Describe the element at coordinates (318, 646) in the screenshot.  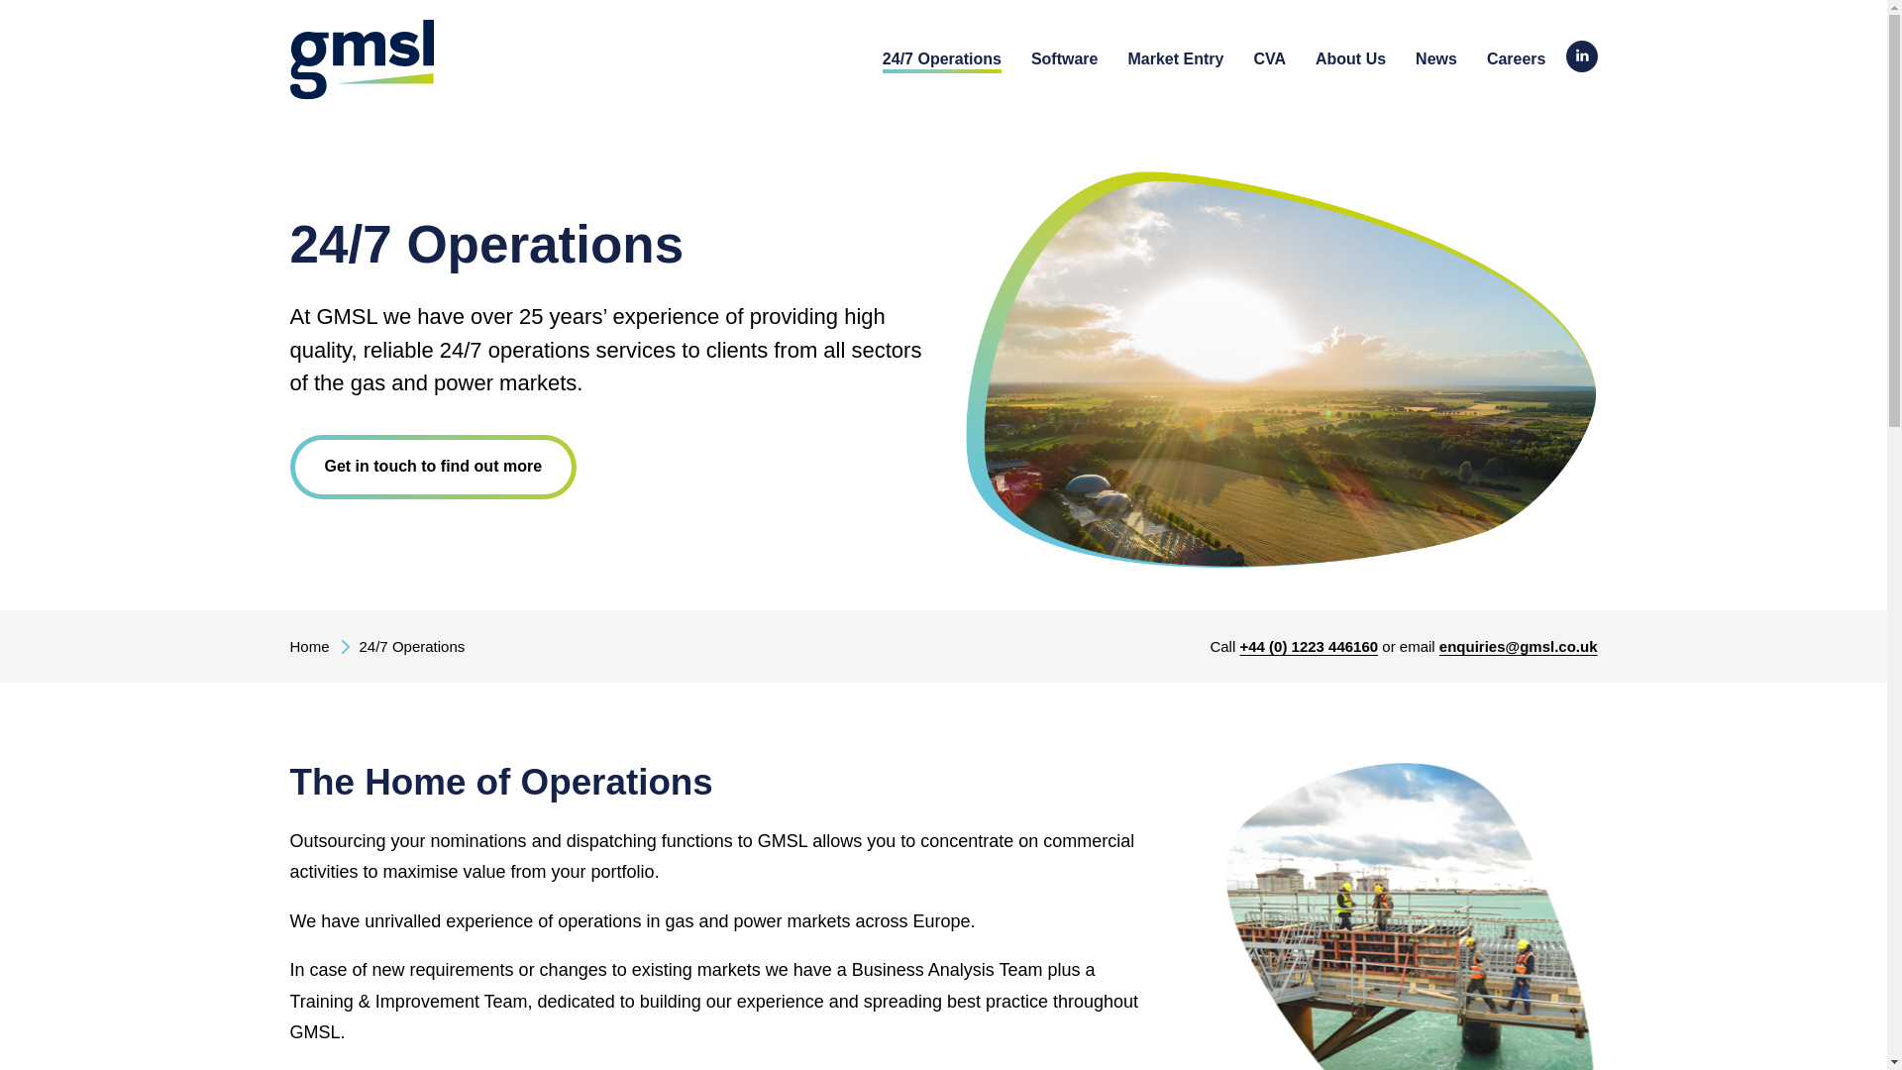
I see `Home` at that location.